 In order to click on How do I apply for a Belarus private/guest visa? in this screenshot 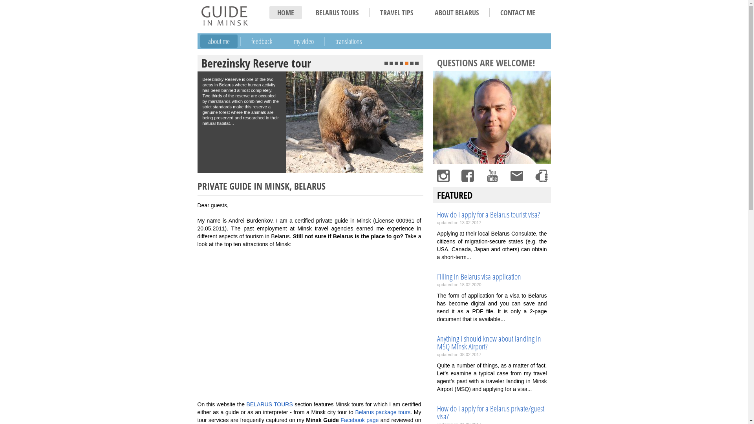, I will do `click(492, 413)`.